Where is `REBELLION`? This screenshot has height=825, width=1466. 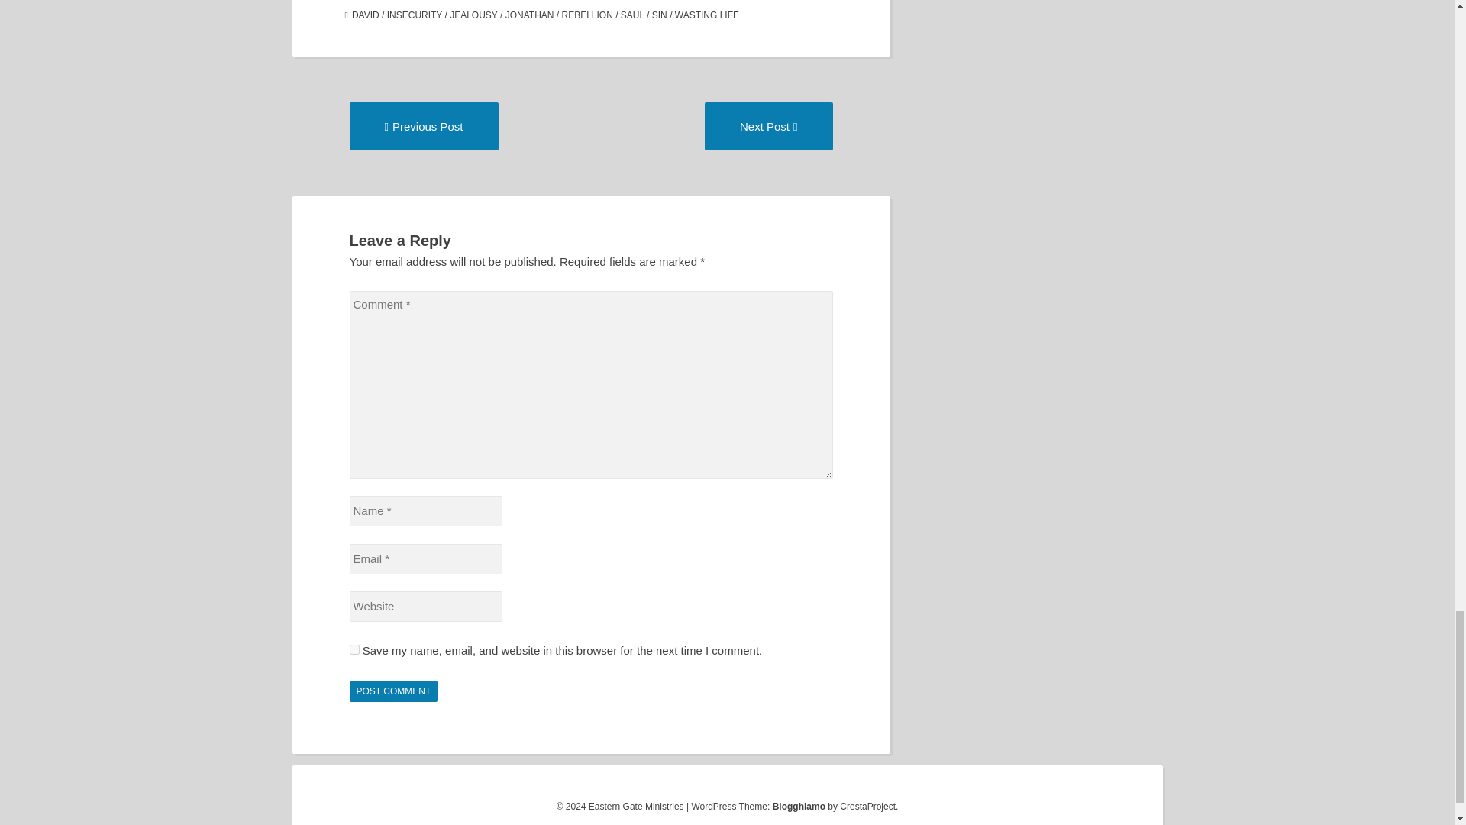
REBELLION is located at coordinates (530, 15).